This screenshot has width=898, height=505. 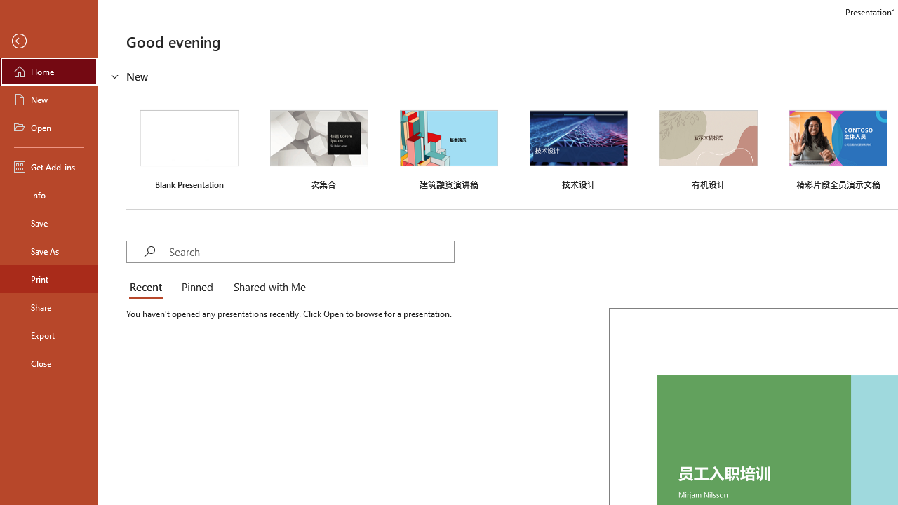 I want to click on Blank Presentation, so click(x=189, y=148).